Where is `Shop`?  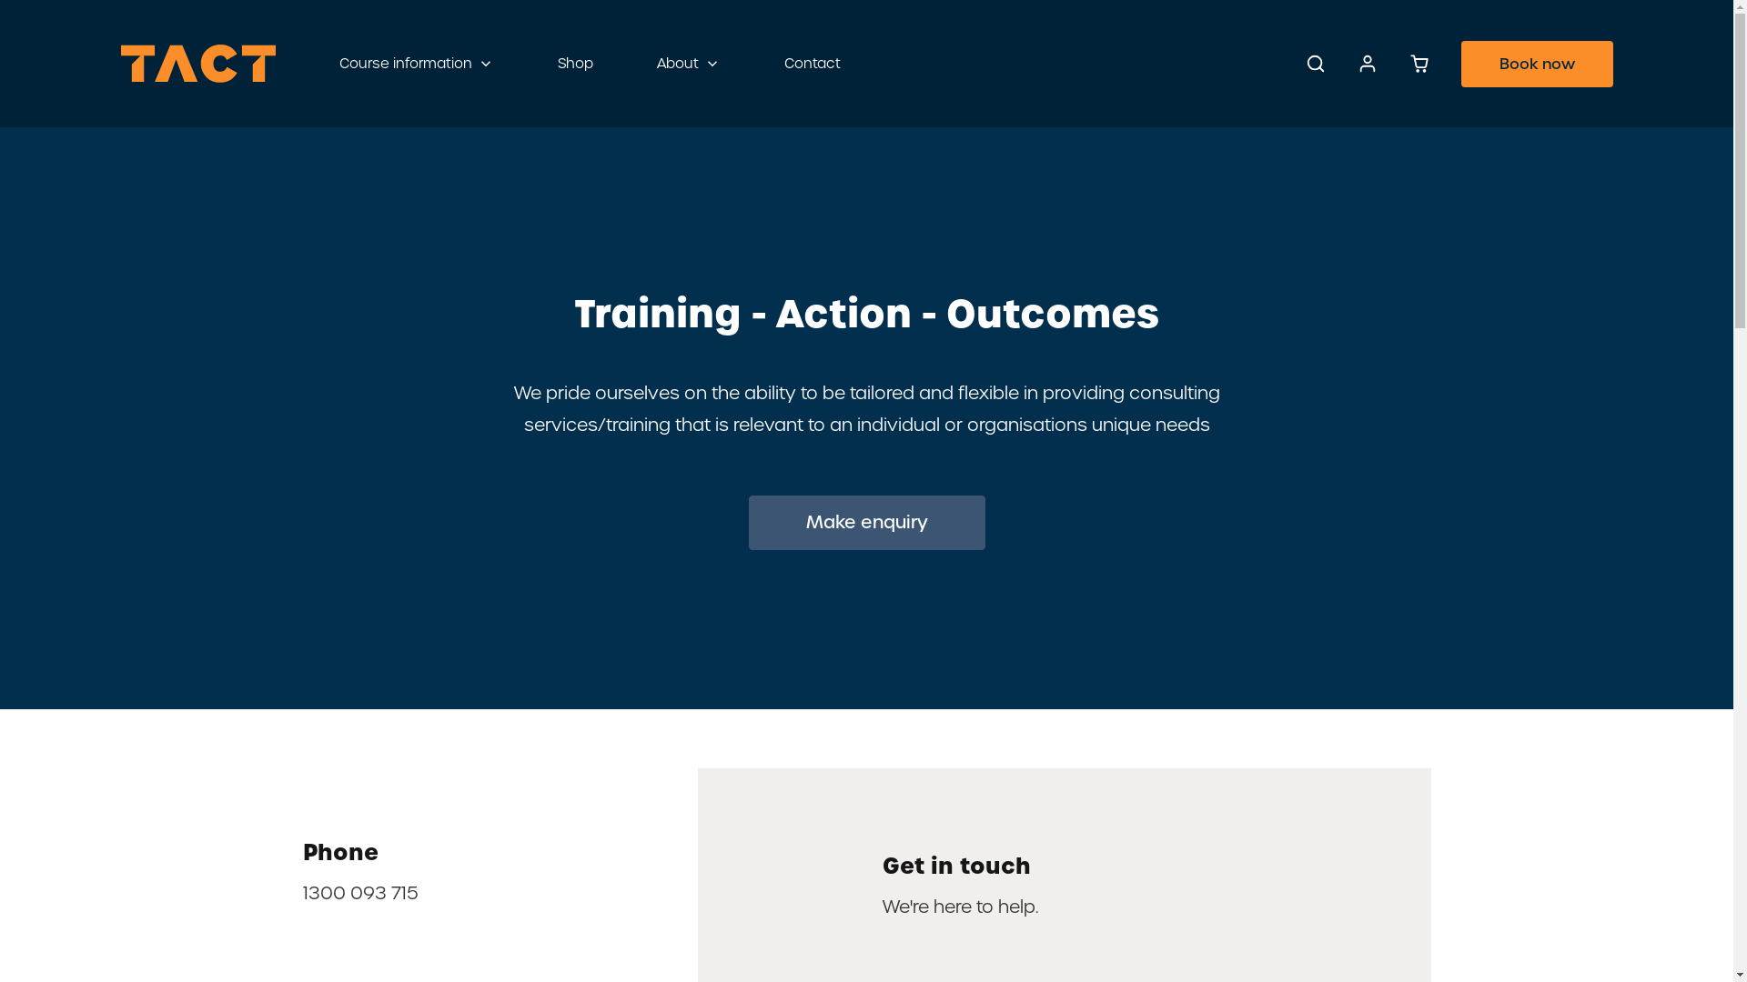
Shop is located at coordinates (575, 64).